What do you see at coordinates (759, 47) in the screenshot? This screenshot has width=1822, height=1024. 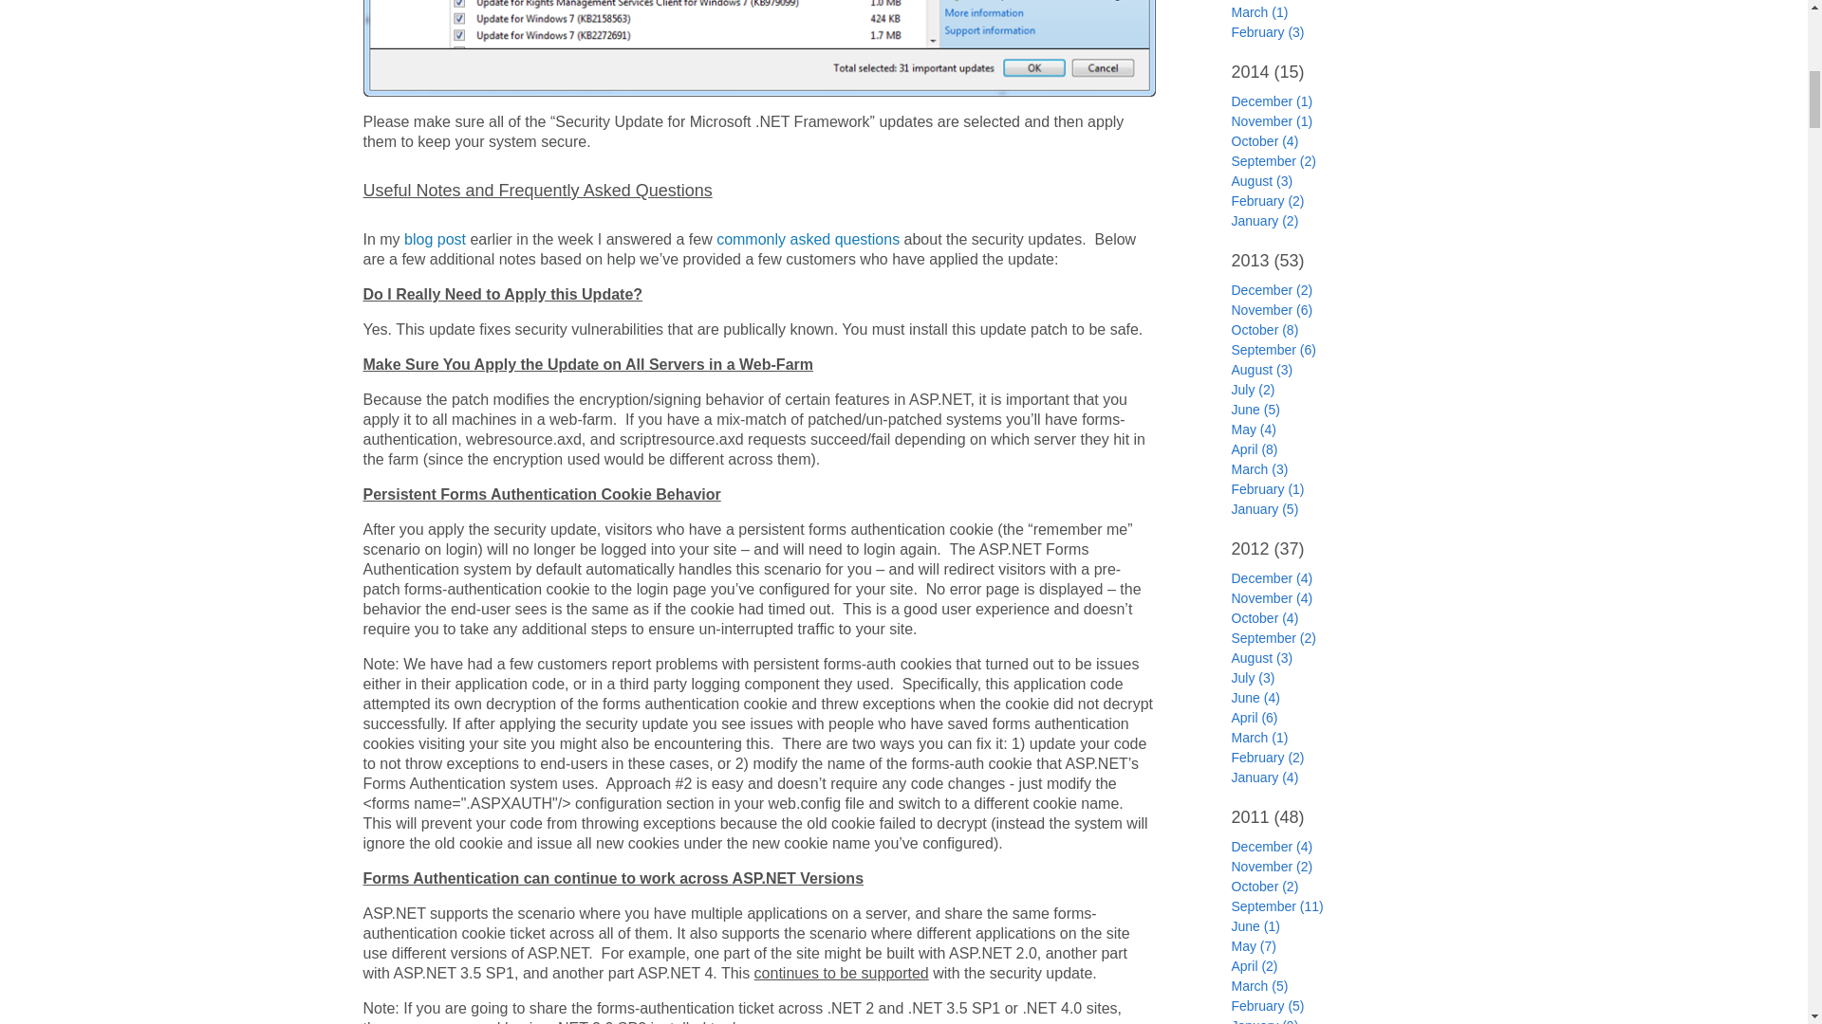 I see `image` at bounding box center [759, 47].